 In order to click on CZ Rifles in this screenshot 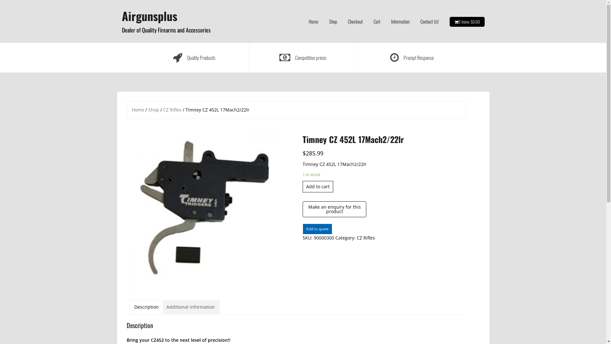, I will do `click(366, 238)`.